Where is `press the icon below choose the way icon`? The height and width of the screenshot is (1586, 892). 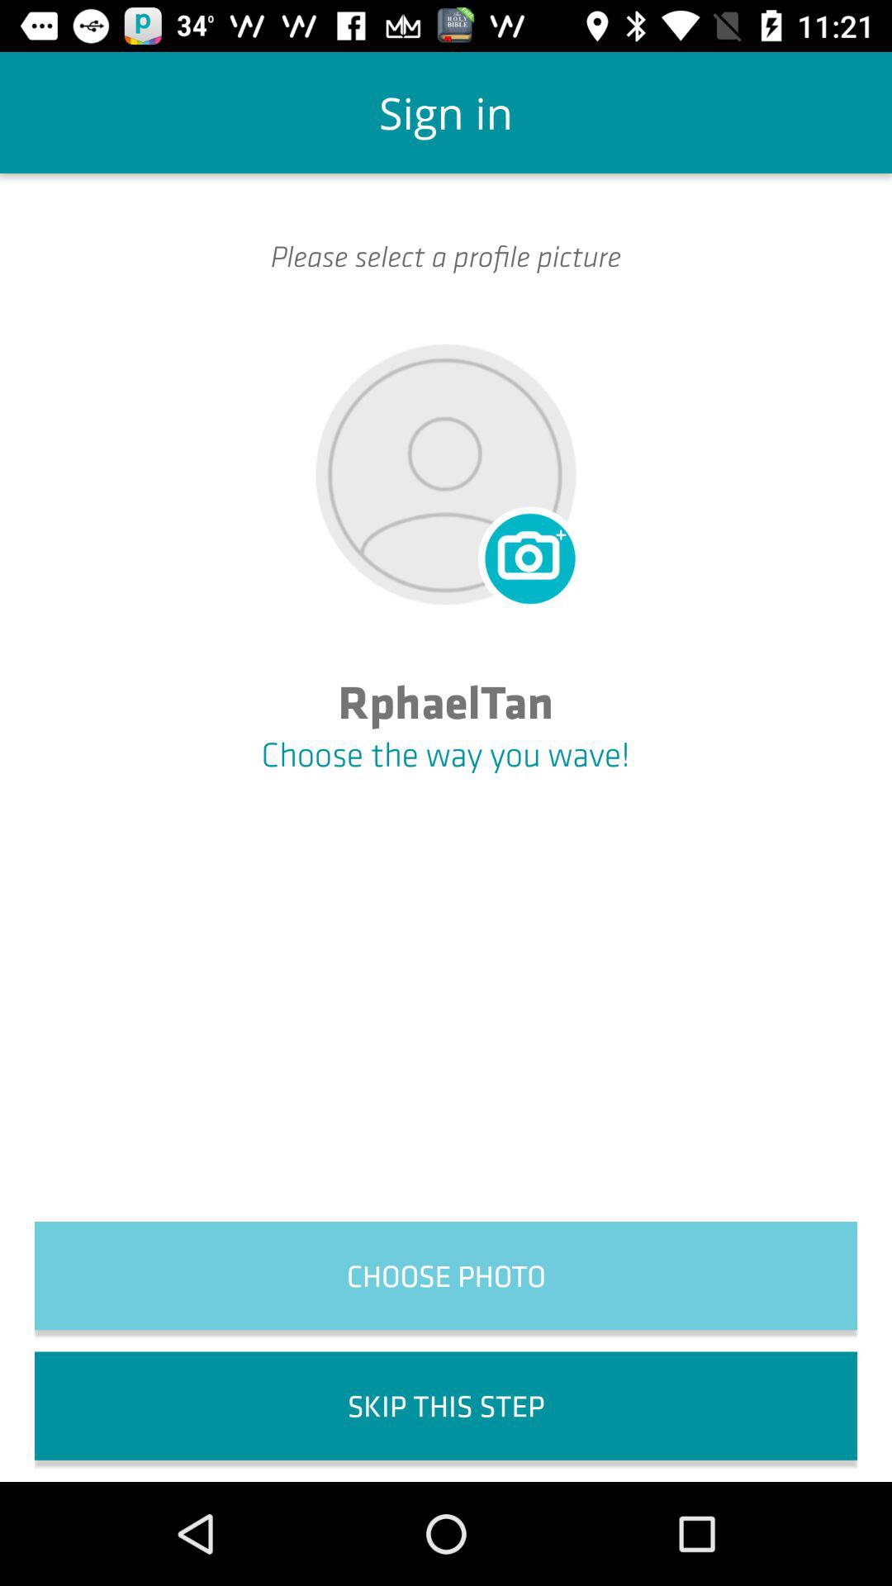 press the icon below choose the way icon is located at coordinates (446, 1275).